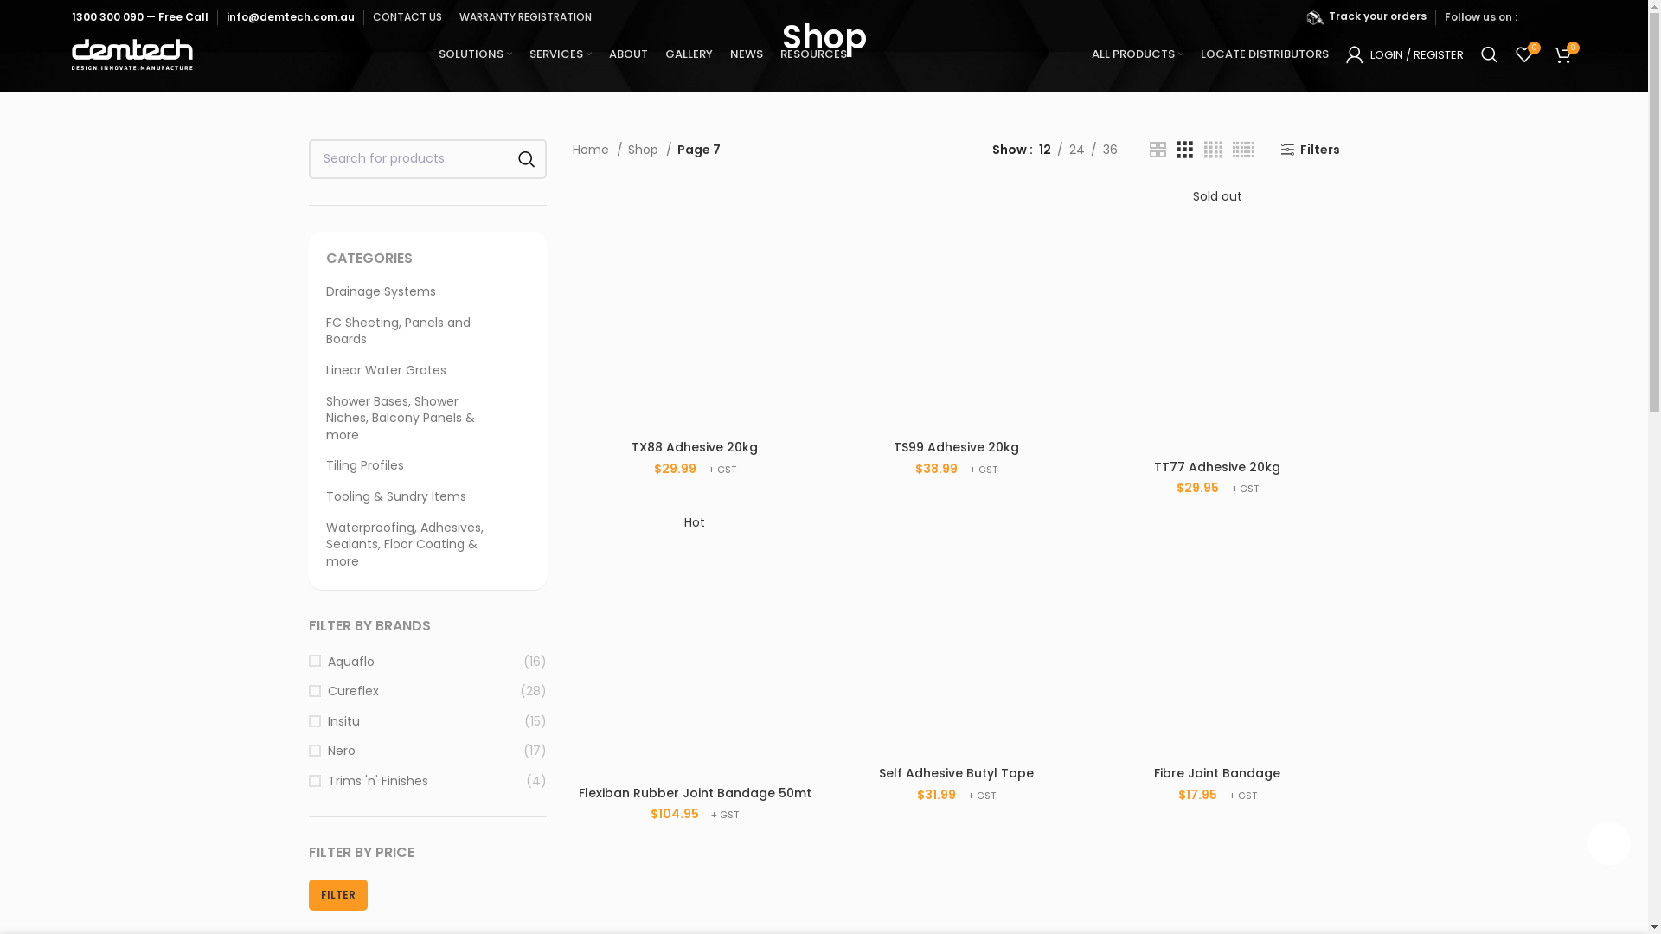 The image size is (1661, 934). I want to click on Tiling Profiles, so click(417, 466).